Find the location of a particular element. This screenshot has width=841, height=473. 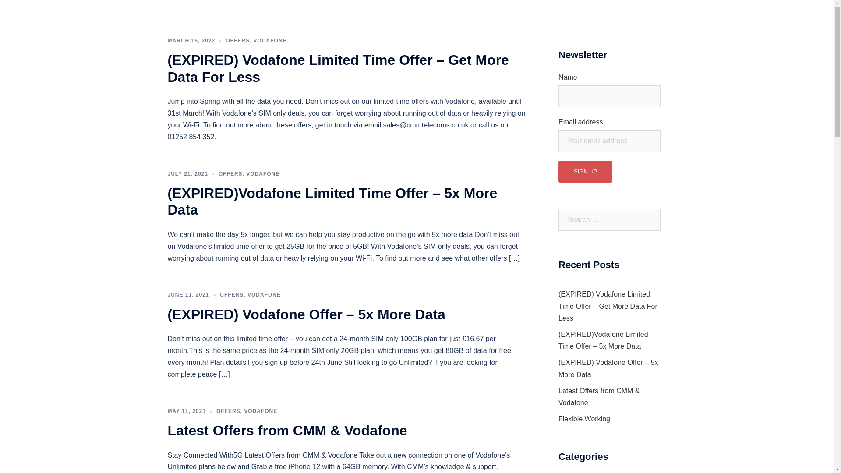

Home is located at coordinates (428, 31).